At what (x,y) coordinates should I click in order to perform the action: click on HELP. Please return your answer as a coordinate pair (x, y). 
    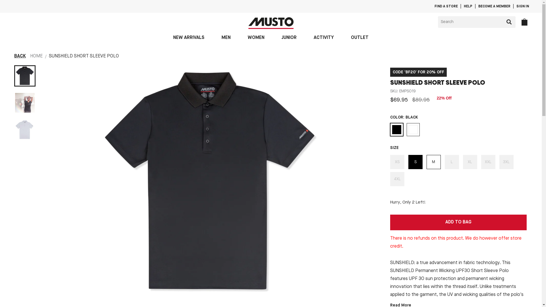
    Looking at the image, I should click on (468, 6).